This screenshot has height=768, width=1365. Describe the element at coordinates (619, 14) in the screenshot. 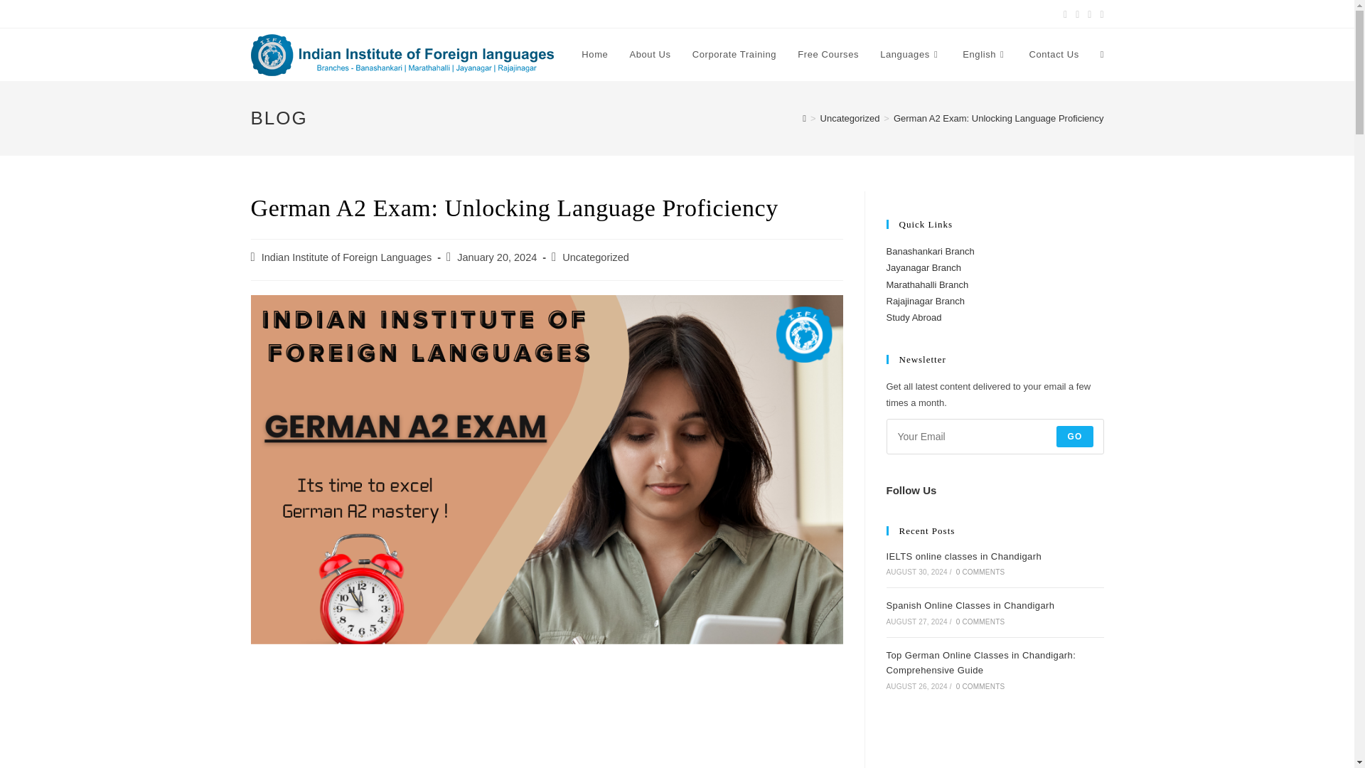

I see `Students` at that location.